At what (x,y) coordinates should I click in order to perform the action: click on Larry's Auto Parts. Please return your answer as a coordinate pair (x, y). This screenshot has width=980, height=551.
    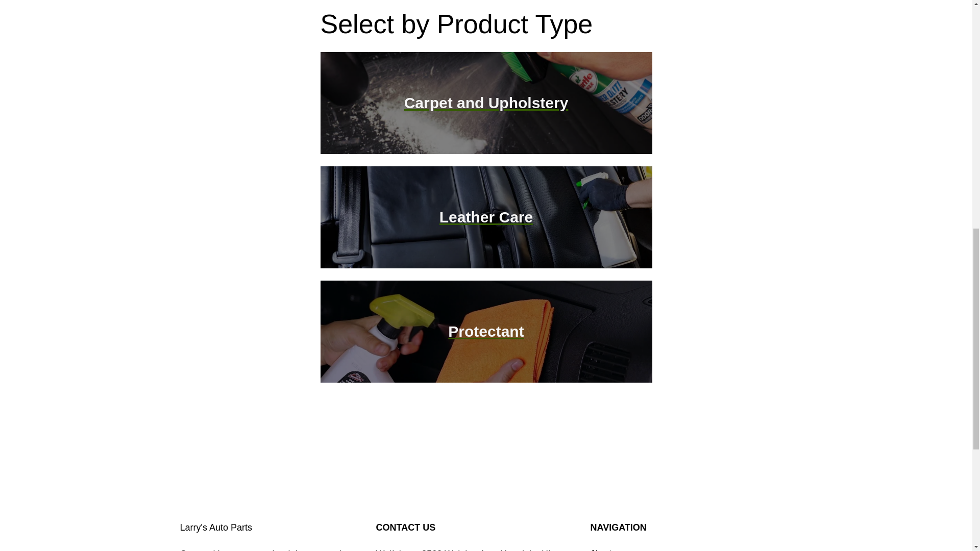
    Looking at the image, I should click on (215, 528).